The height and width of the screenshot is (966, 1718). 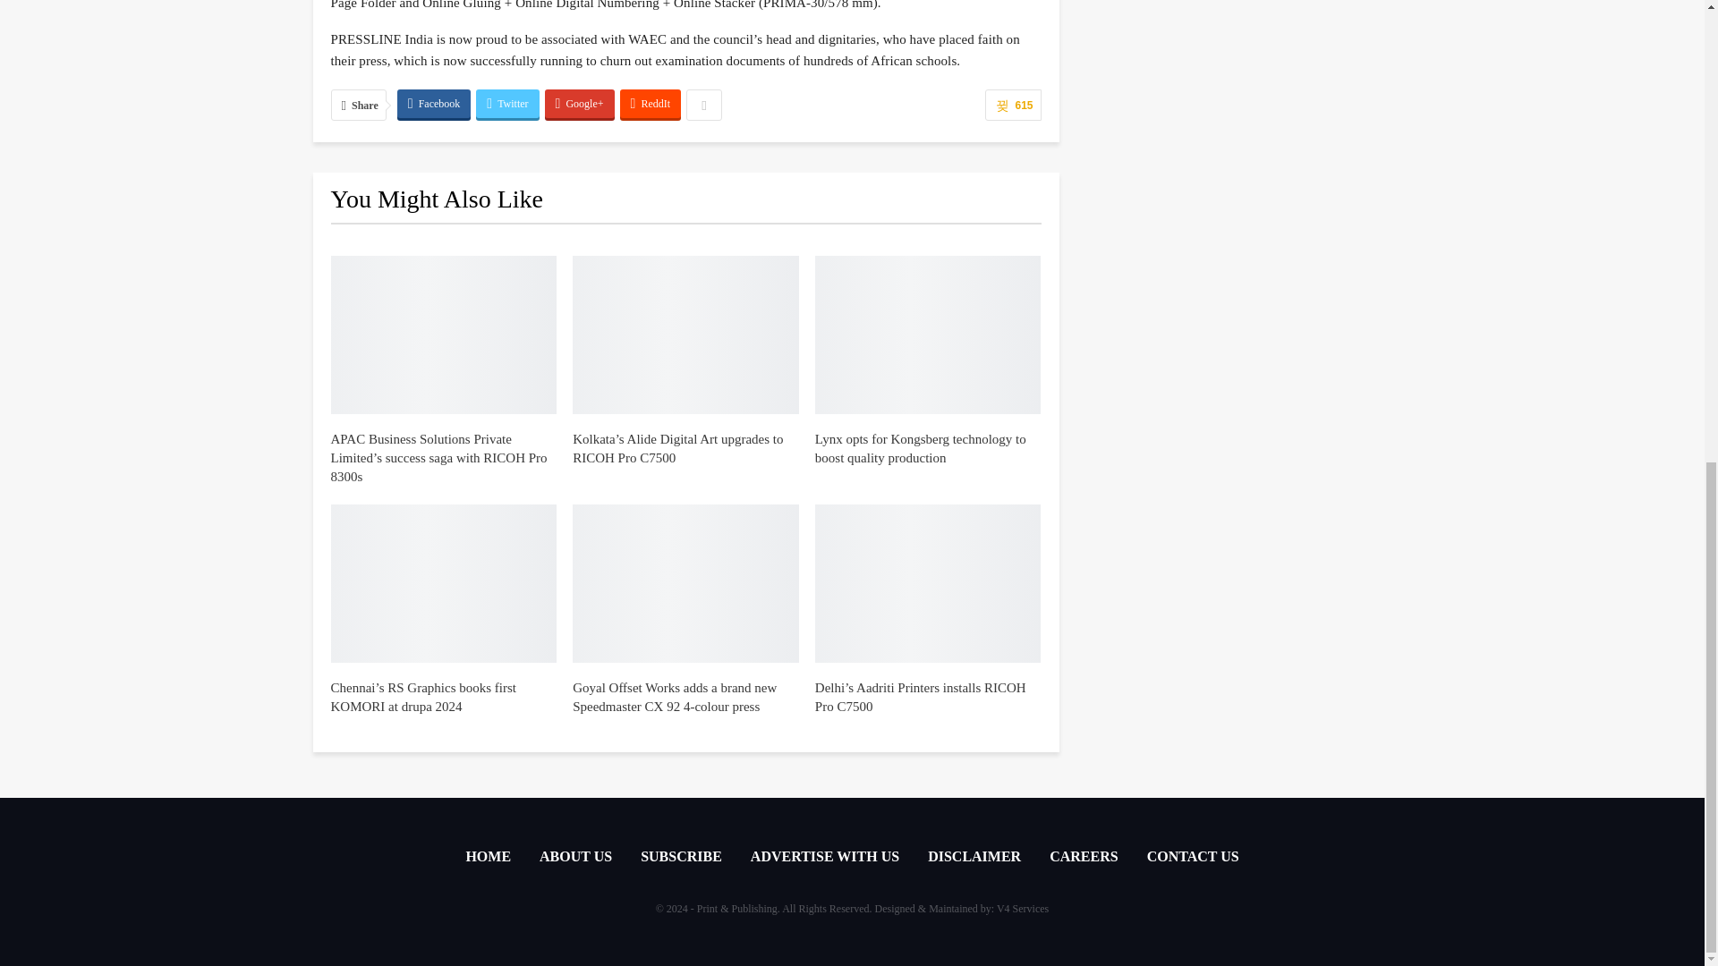 What do you see at coordinates (506, 104) in the screenshot?
I see `Twitter` at bounding box center [506, 104].